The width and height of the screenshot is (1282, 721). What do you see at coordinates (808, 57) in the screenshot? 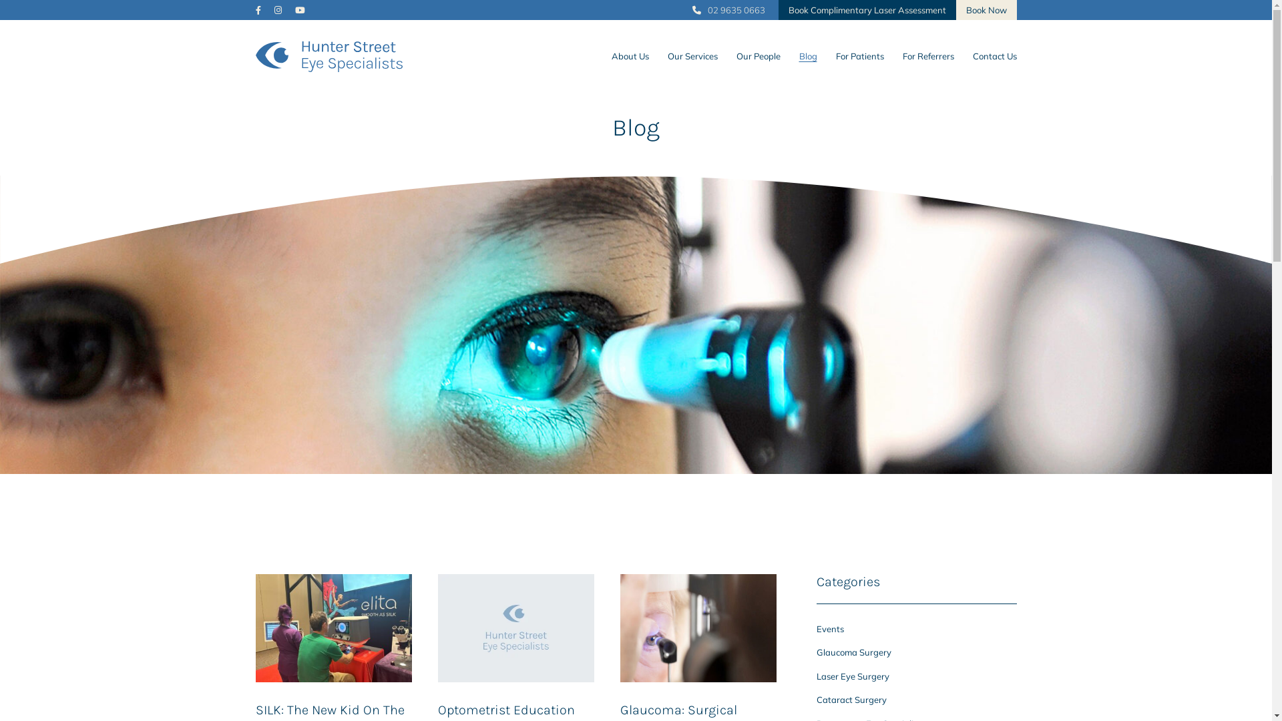
I see `Blog` at bounding box center [808, 57].